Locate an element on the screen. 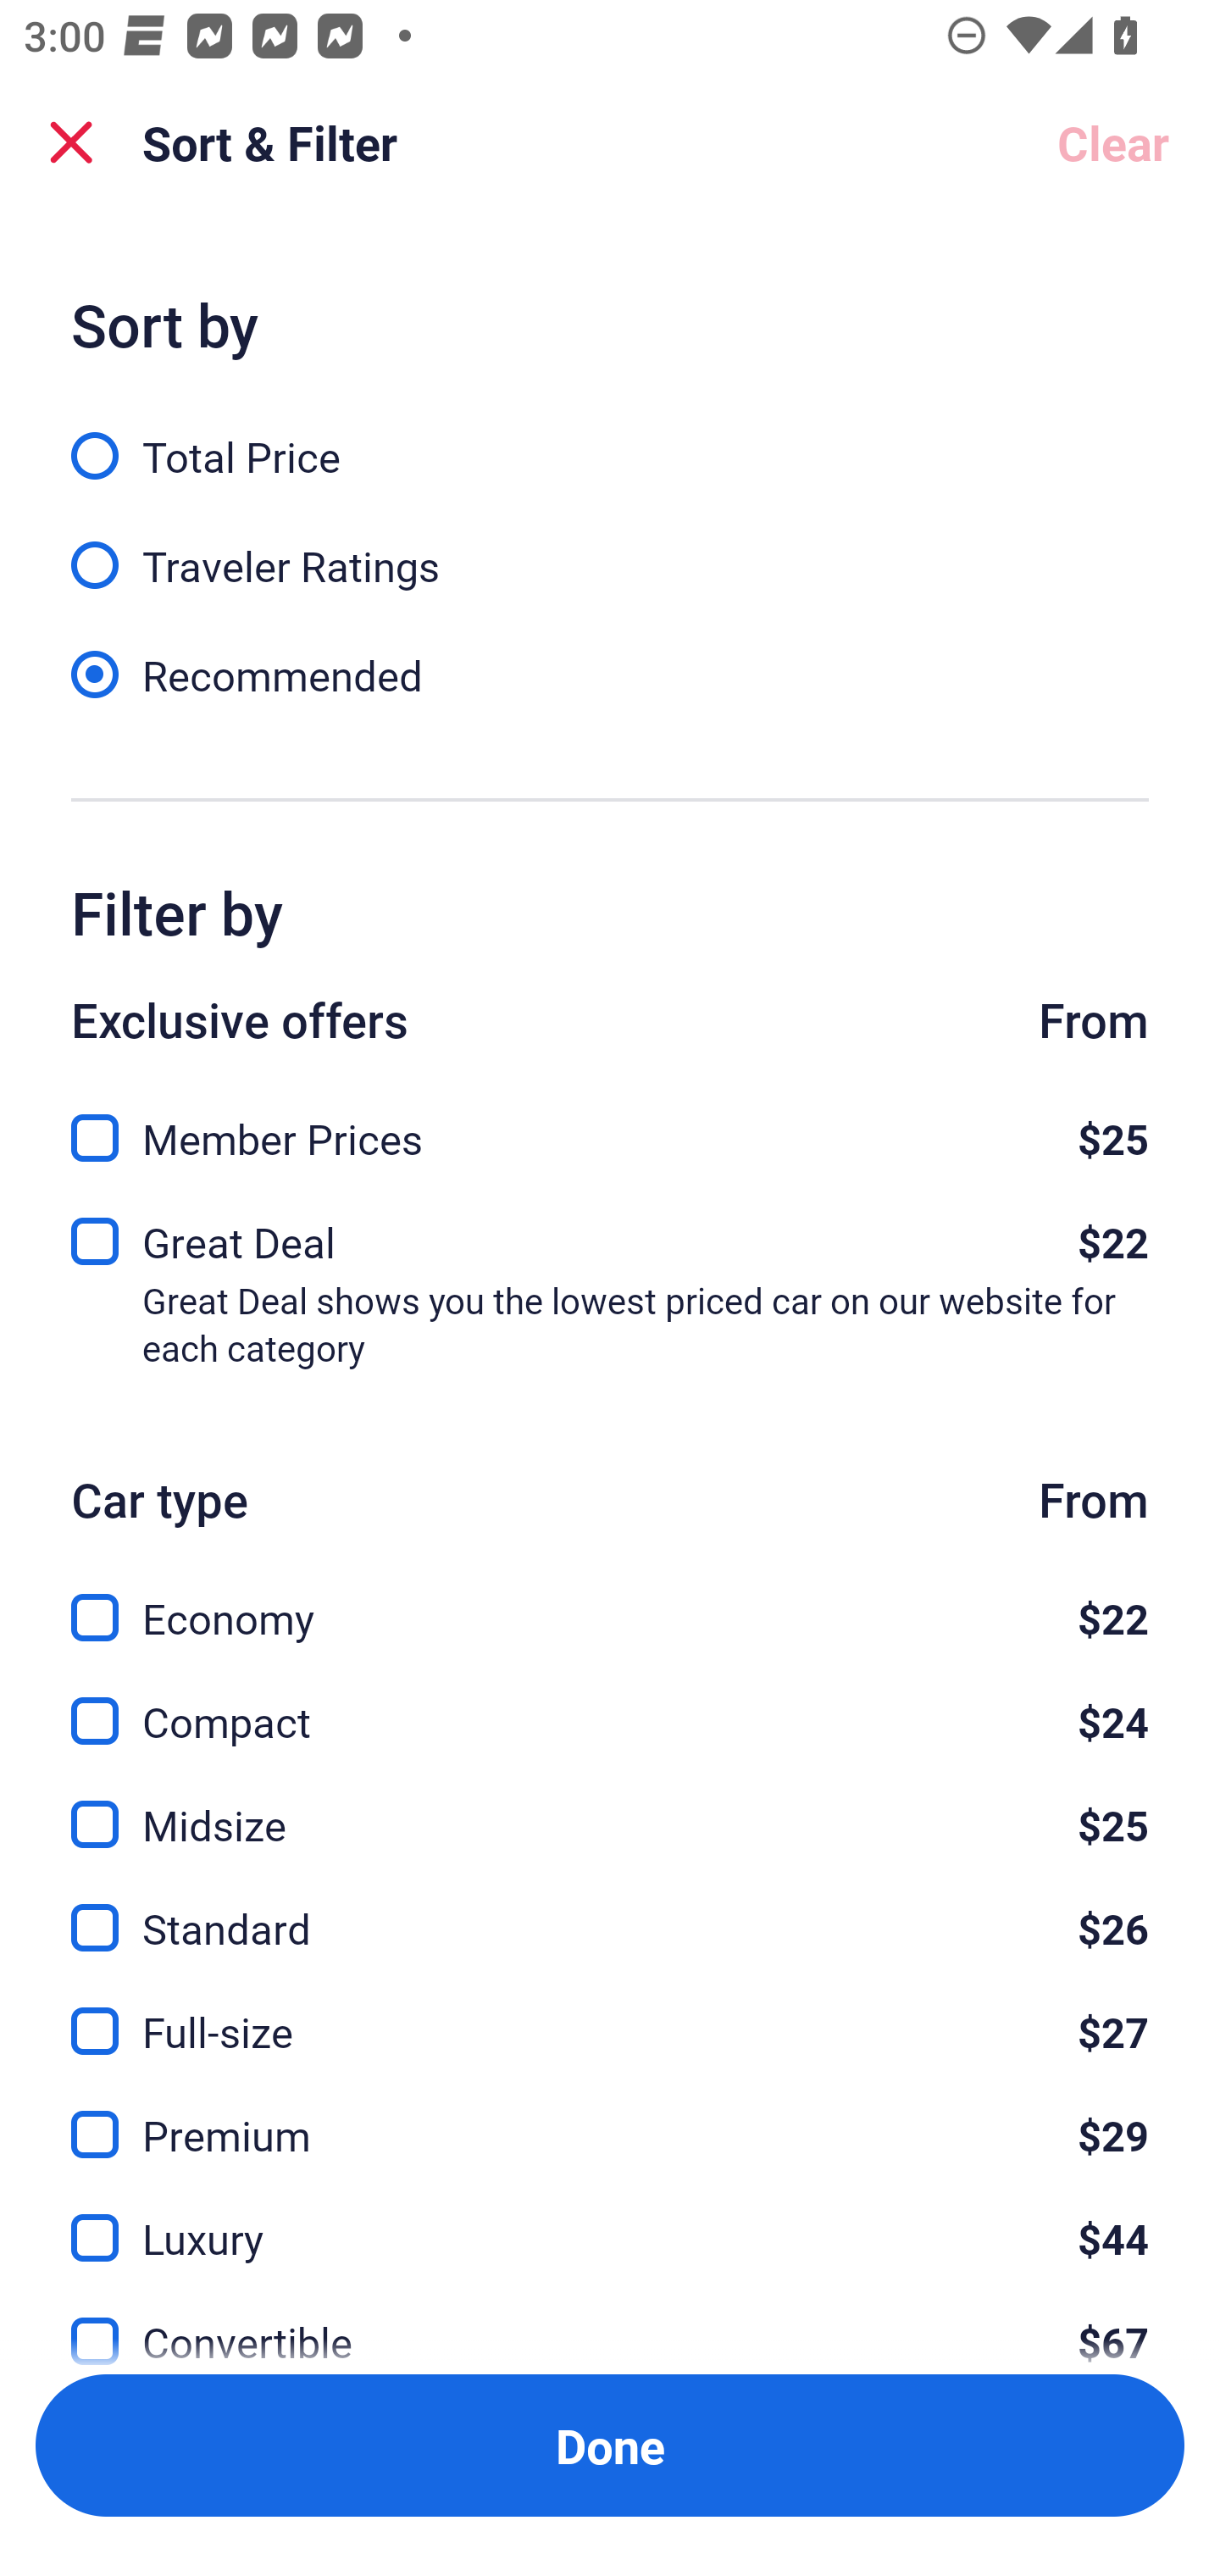 The width and height of the screenshot is (1220, 2576). Apply and close Sort and Filter Done is located at coordinates (610, 2446).